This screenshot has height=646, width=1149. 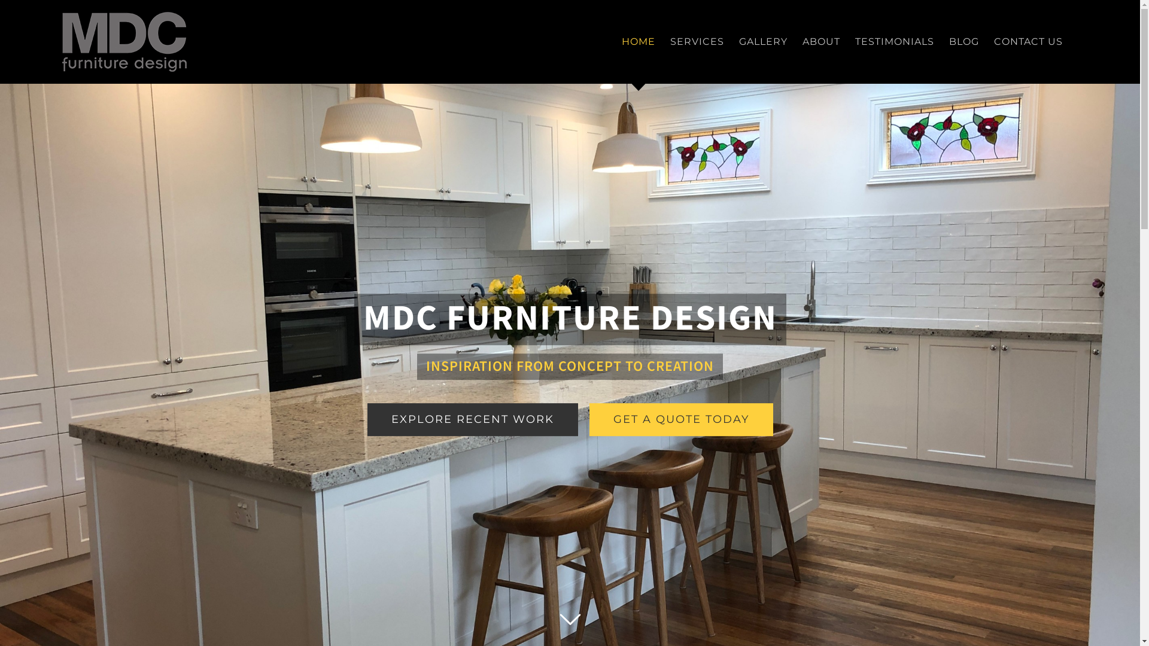 What do you see at coordinates (964, 42) in the screenshot?
I see `BLOG` at bounding box center [964, 42].